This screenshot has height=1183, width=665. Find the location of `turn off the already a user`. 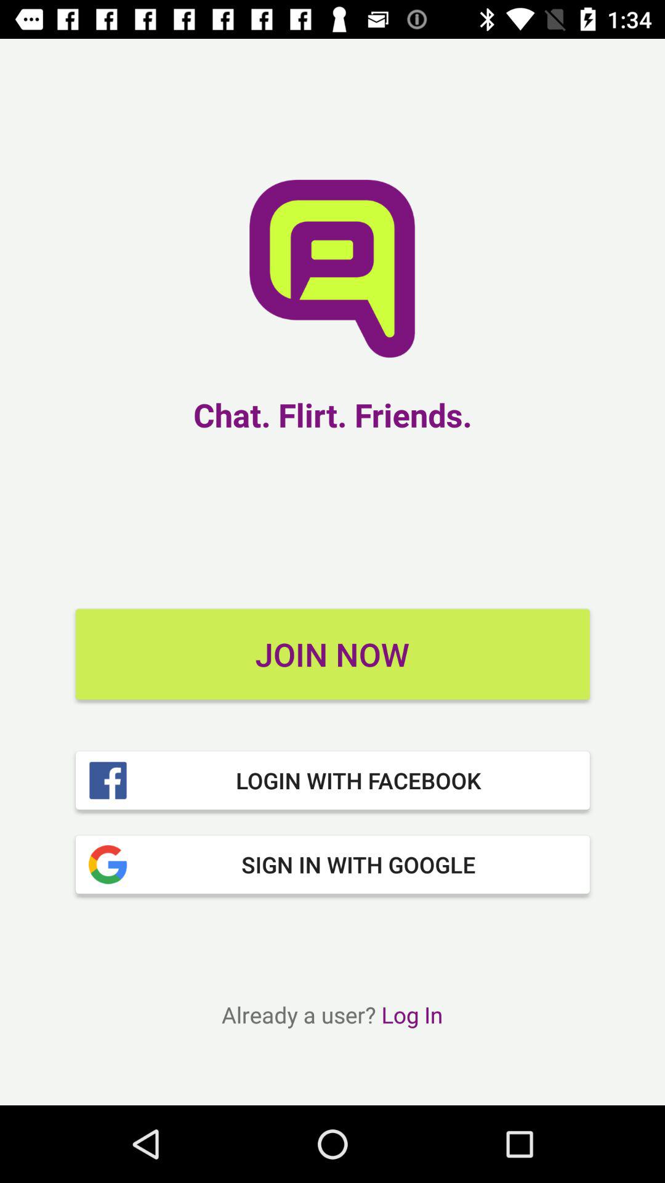

turn off the already a user is located at coordinates (332, 1014).